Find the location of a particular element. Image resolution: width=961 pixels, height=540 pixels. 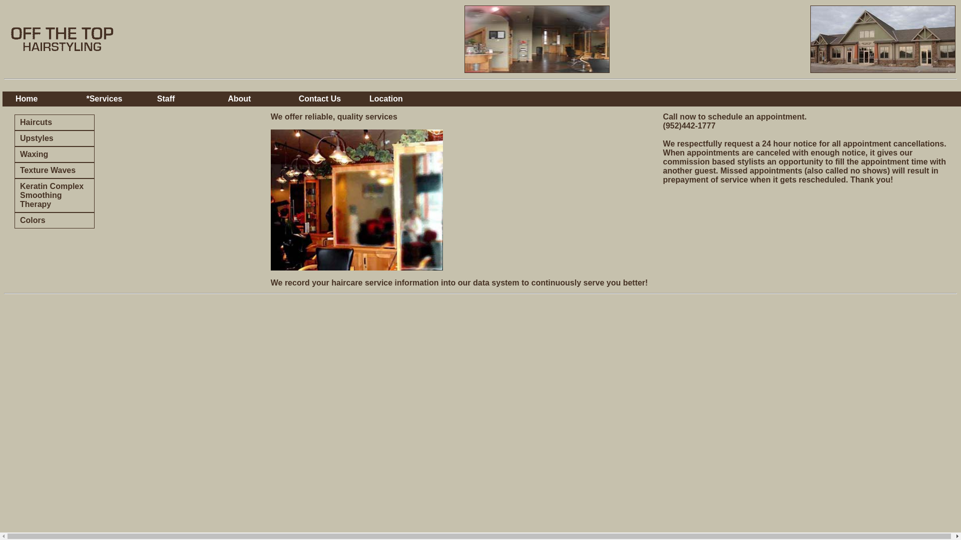

About is located at coordinates (258, 98).